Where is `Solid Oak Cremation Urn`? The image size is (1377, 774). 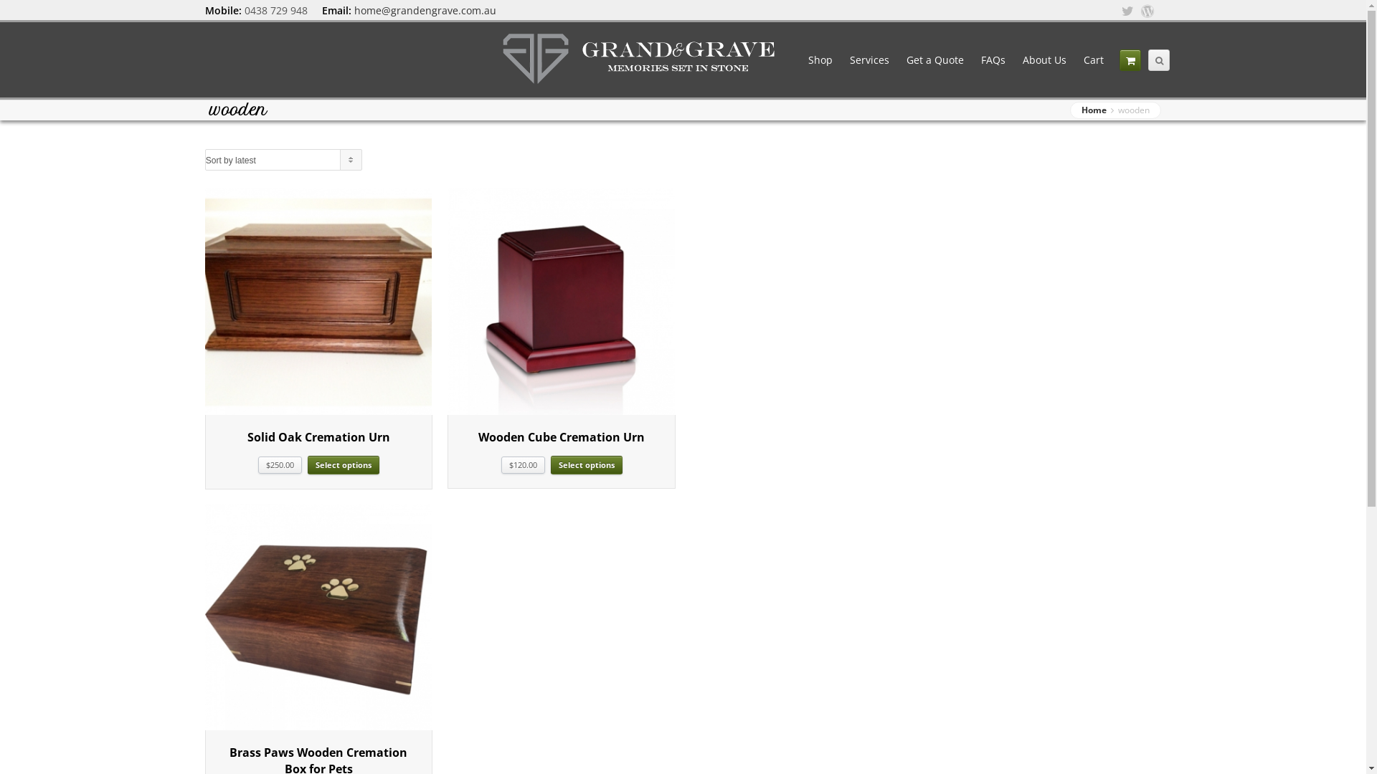 Solid Oak Cremation Urn is located at coordinates (318, 437).